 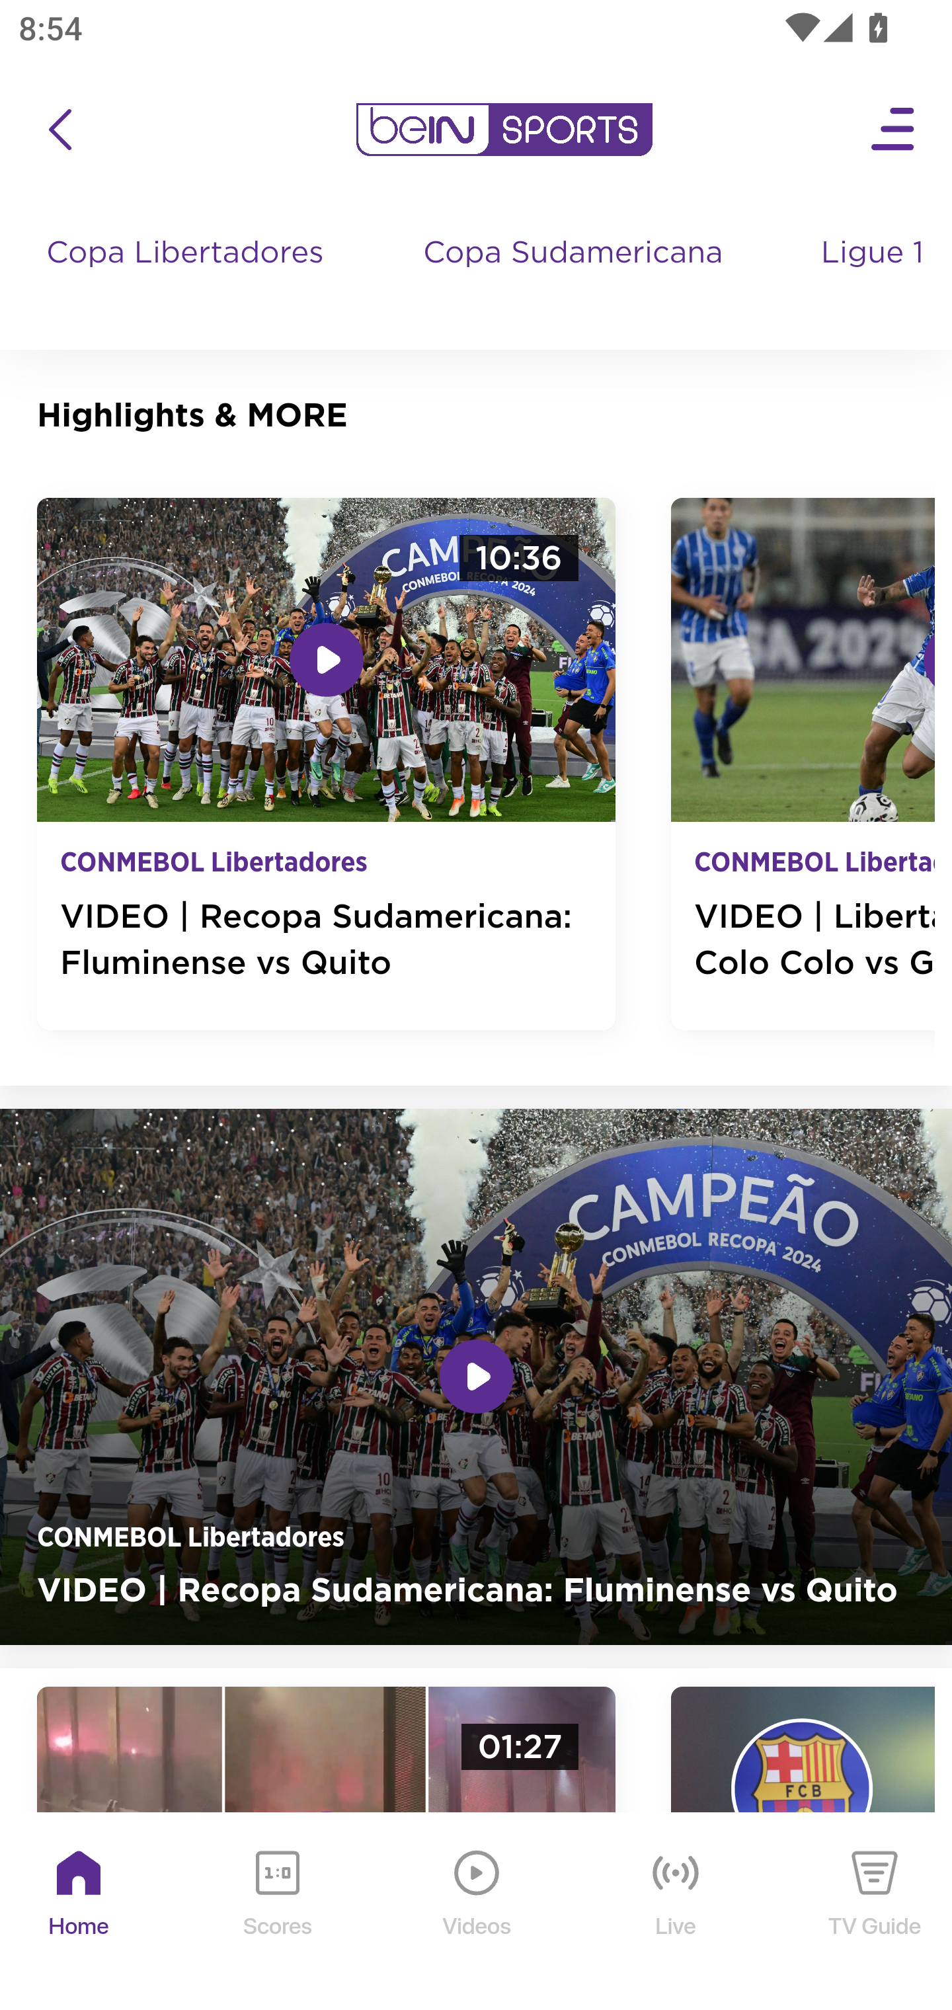 What do you see at coordinates (575, 278) in the screenshot?
I see `Copa Sudamericana` at bounding box center [575, 278].